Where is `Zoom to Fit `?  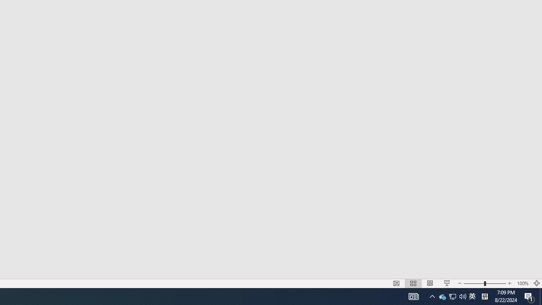 Zoom to Fit  is located at coordinates (537, 283).